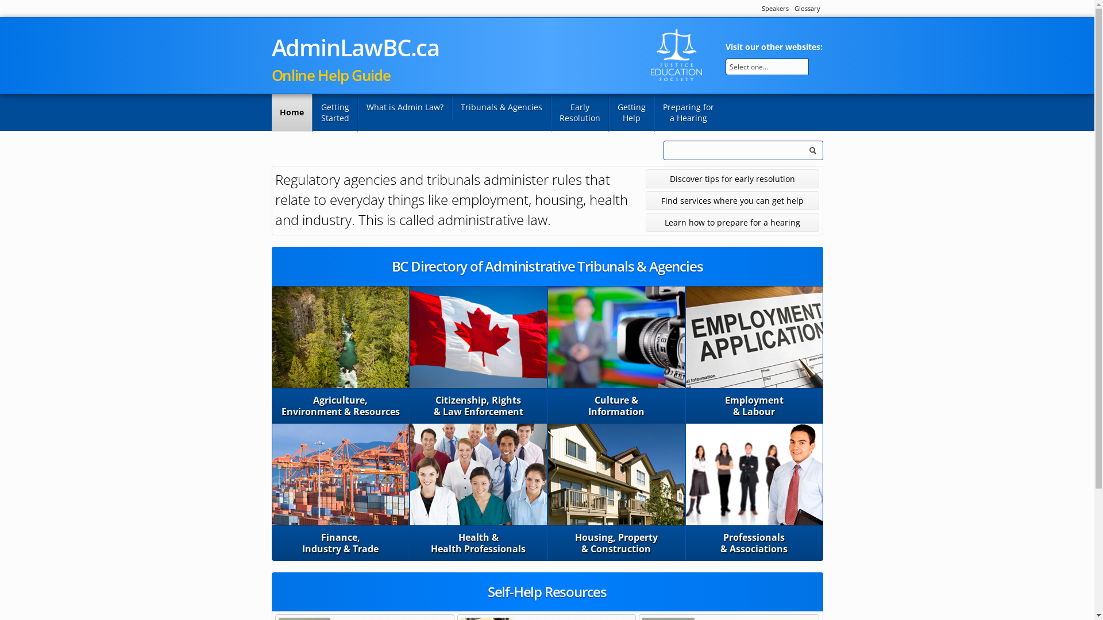  I want to click on Discover tips for early resolution, so click(733, 179).